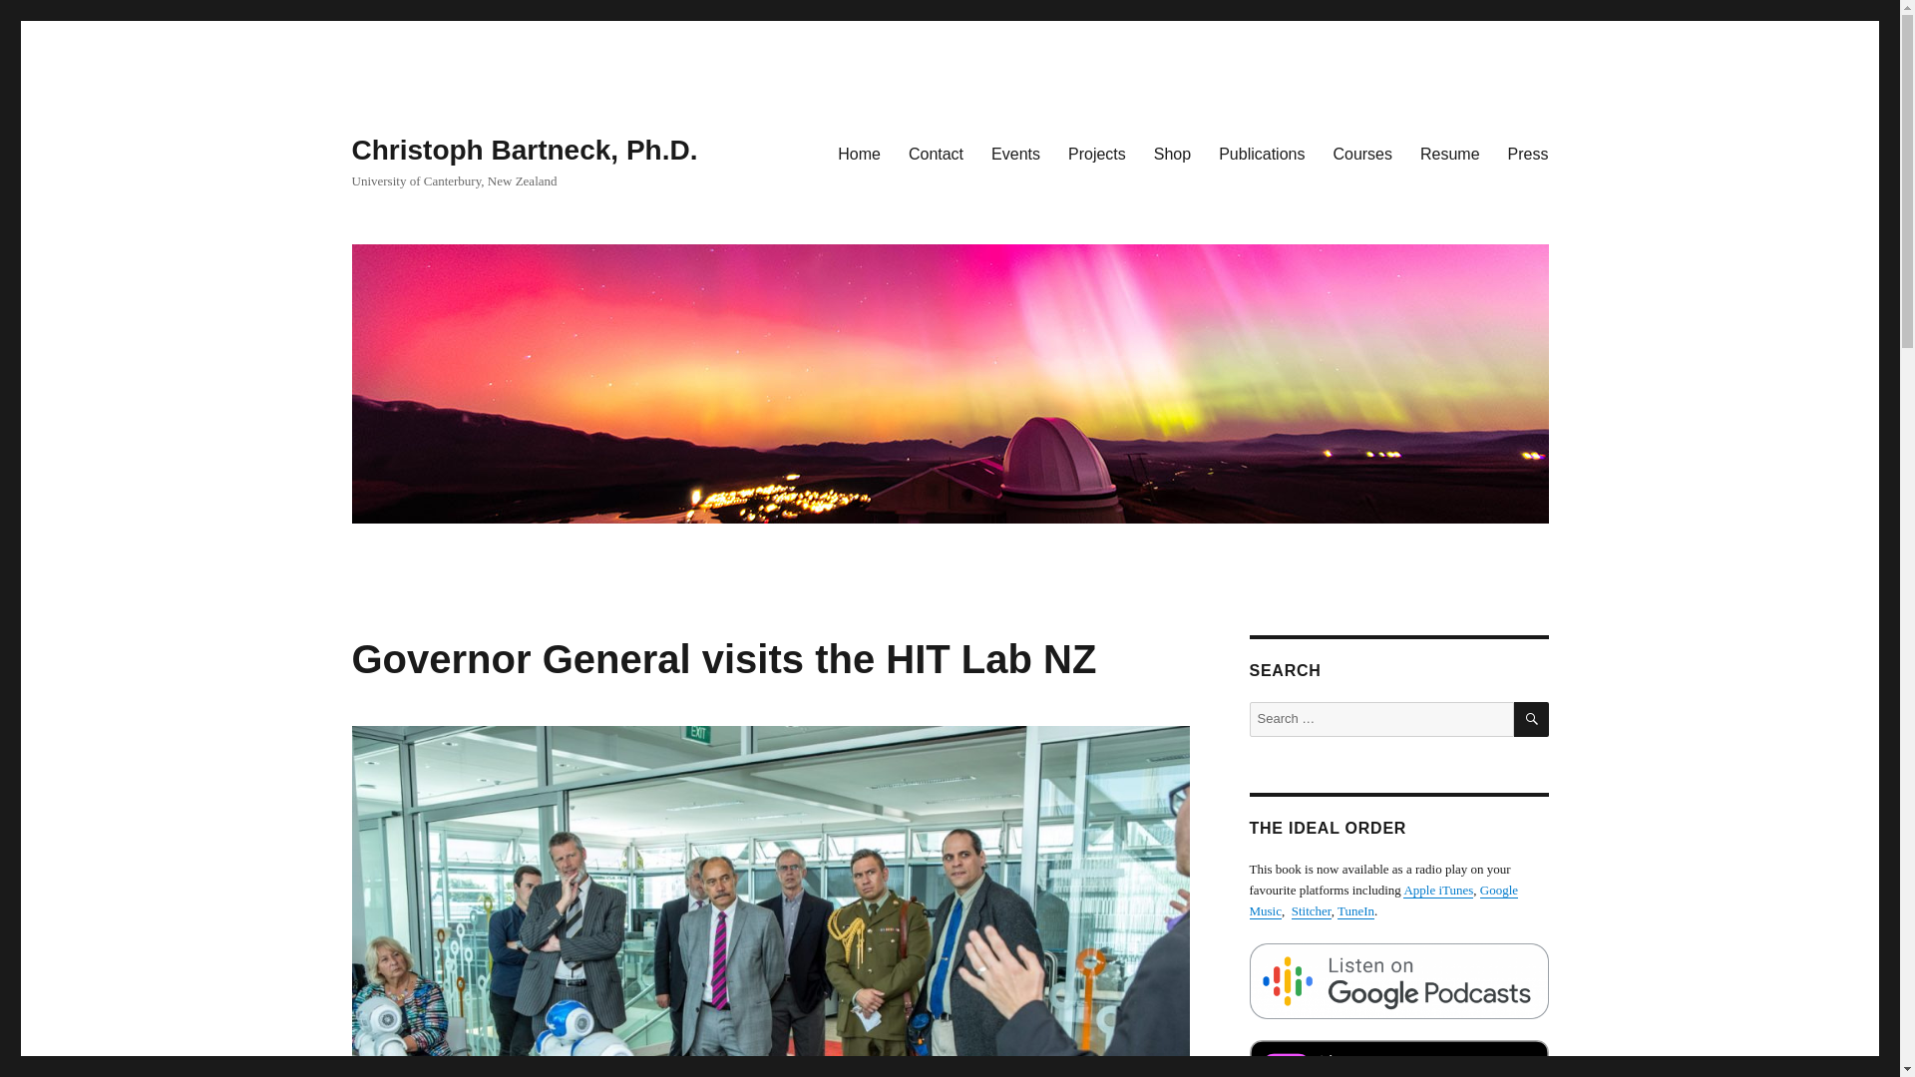 The image size is (1915, 1077). I want to click on Contact, so click(936, 153).